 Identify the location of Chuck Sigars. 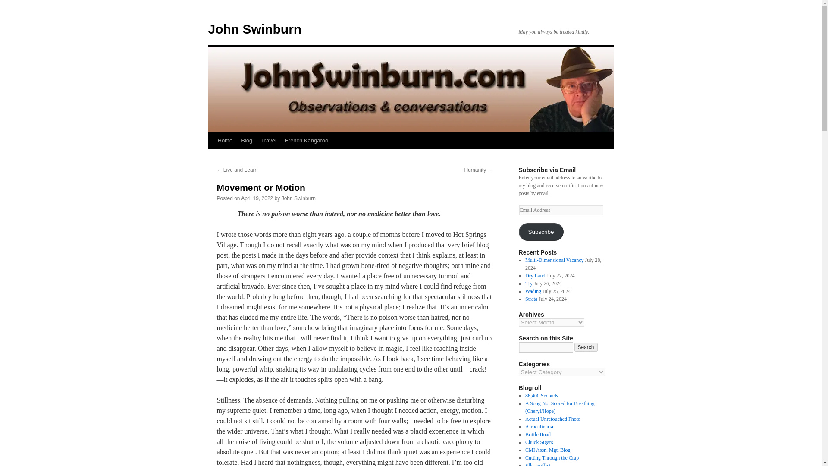
(539, 442).